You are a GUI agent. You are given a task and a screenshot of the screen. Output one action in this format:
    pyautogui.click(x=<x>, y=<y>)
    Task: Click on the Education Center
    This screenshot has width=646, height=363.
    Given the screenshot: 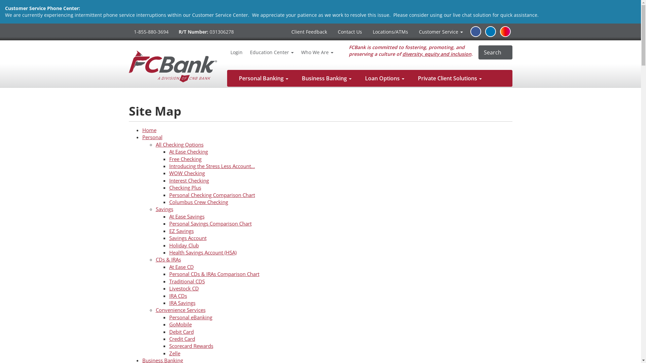 What is the action you would take?
    pyautogui.click(x=272, y=52)
    